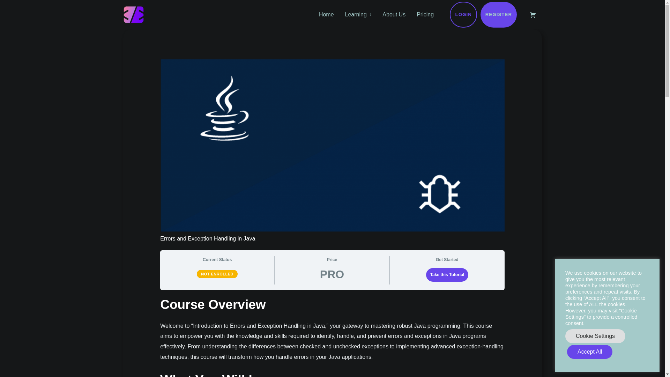 The width and height of the screenshot is (670, 377). What do you see at coordinates (358, 15) in the screenshot?
I see `Learning` at bounding box center [358, 15].